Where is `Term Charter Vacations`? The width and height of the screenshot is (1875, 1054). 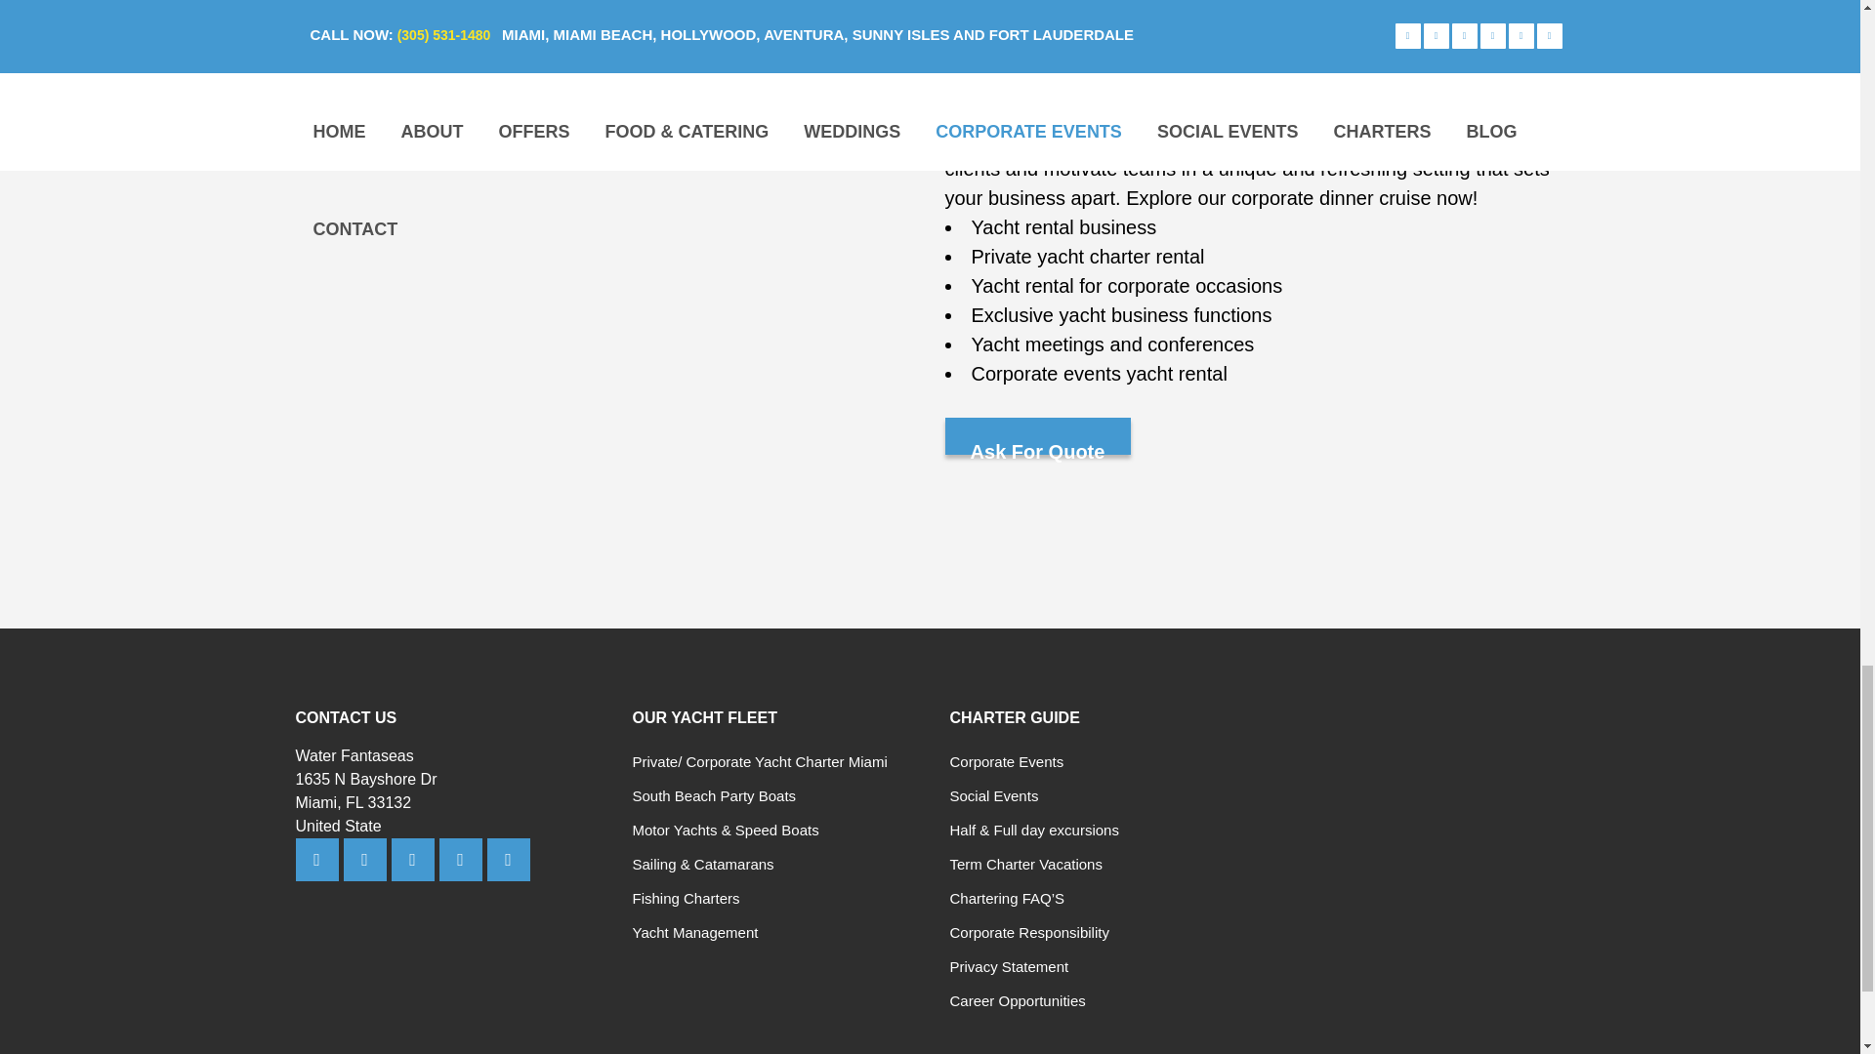
Term Charter Vacations is located at coordinates (1025, 864).